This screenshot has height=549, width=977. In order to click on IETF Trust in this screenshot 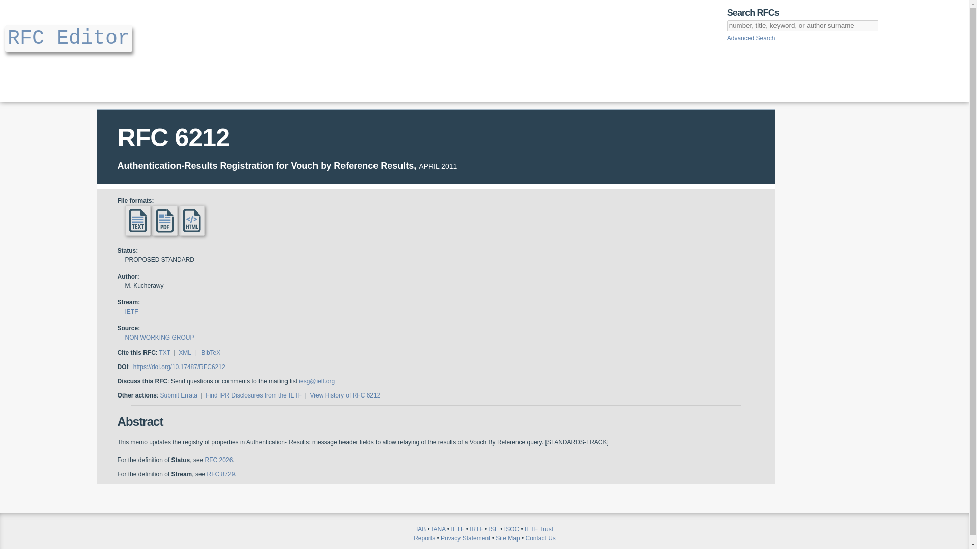, I will do `click(538, 529)`.